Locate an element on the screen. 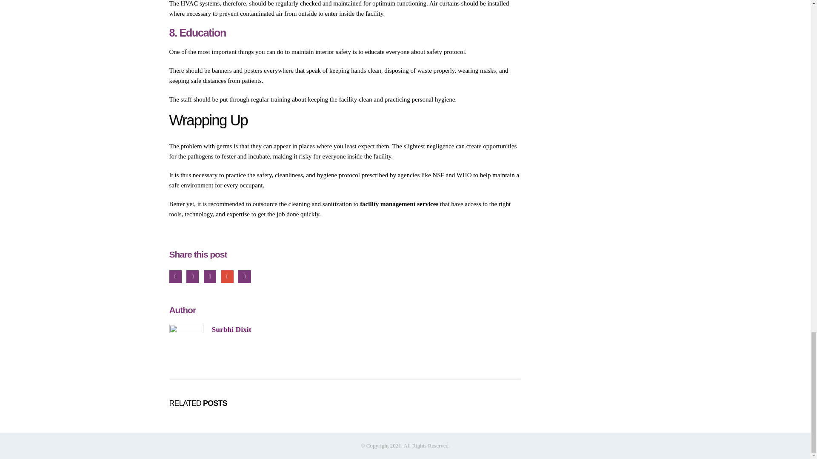 The image size is (817, 459). Surbhi Dixit is located at coordinates (231, 329).